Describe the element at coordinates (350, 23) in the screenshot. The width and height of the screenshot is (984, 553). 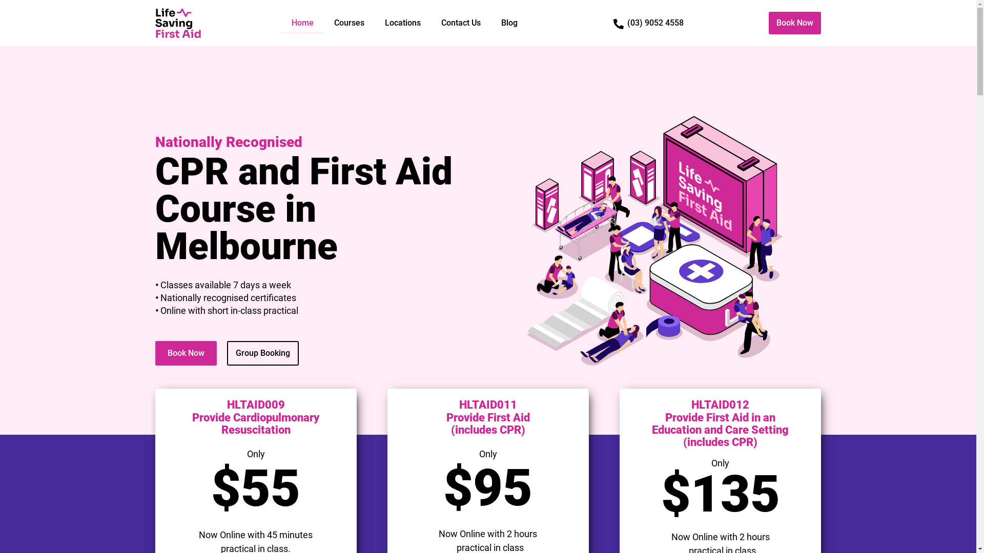
I see `Courses` at that location.